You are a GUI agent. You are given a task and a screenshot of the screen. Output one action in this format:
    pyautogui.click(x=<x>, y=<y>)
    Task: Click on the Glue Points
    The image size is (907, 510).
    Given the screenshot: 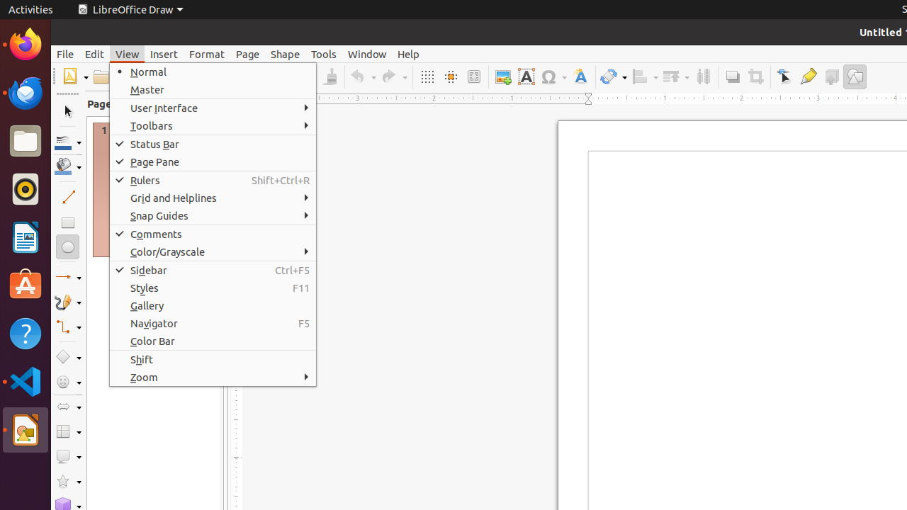 What is the action you would take?
    pyautogui.click(x=808, y=76)
    